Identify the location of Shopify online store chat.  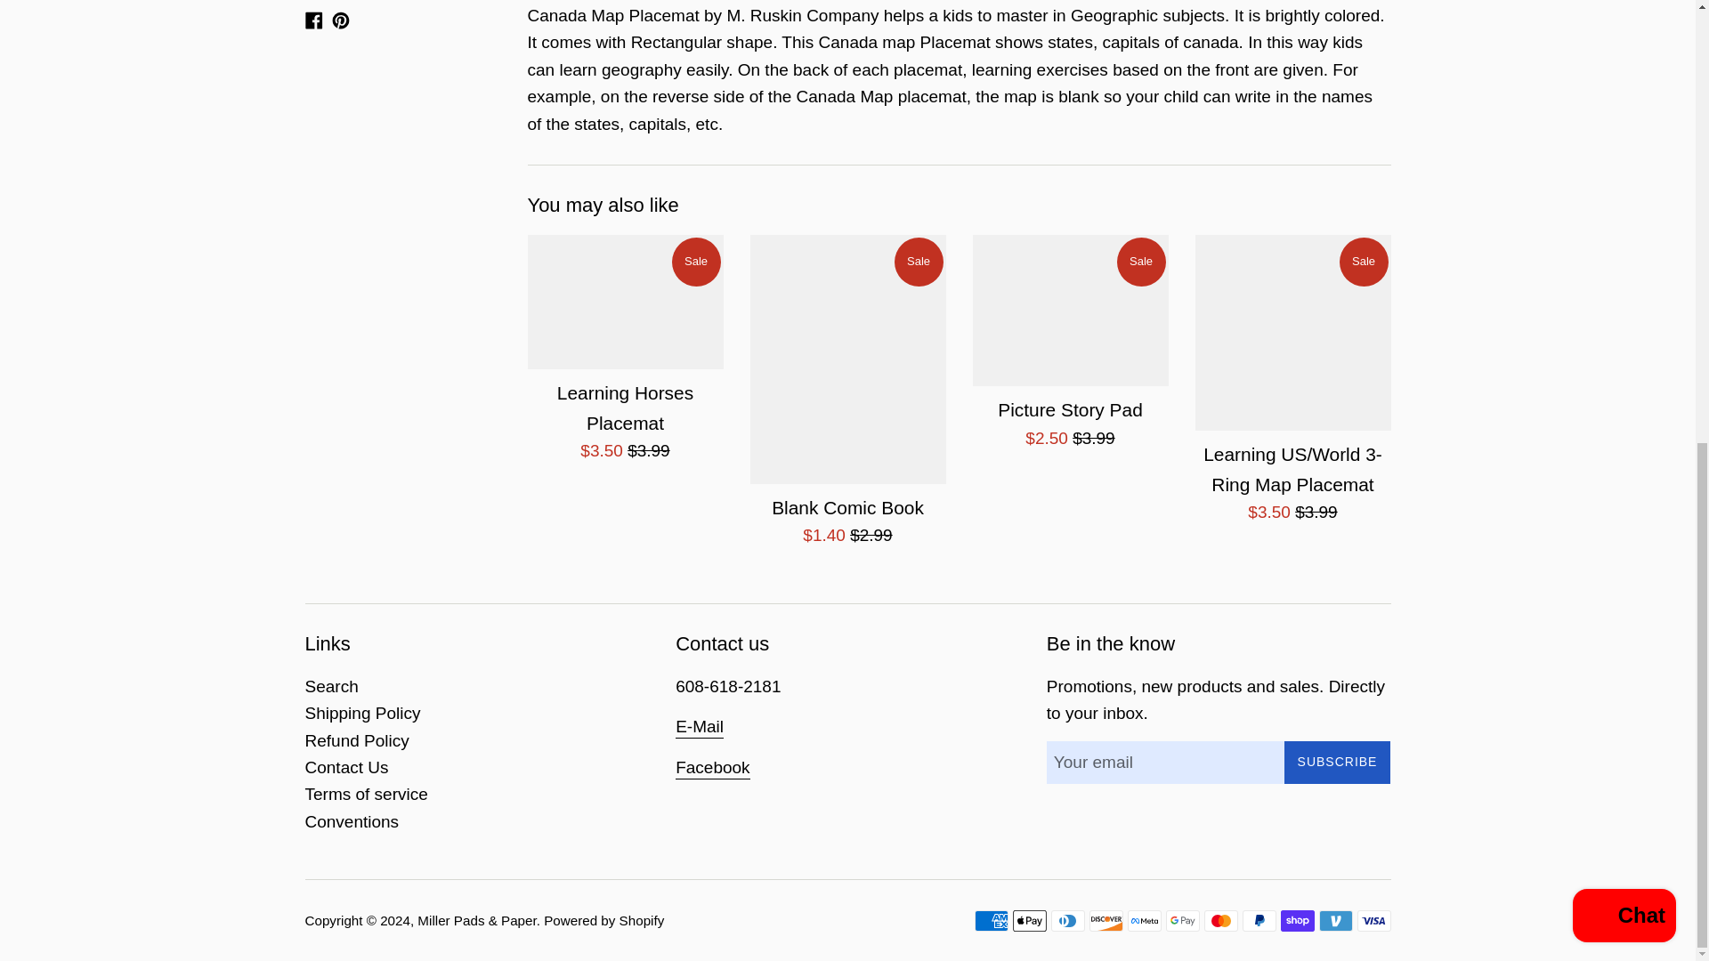
(1624, 100).